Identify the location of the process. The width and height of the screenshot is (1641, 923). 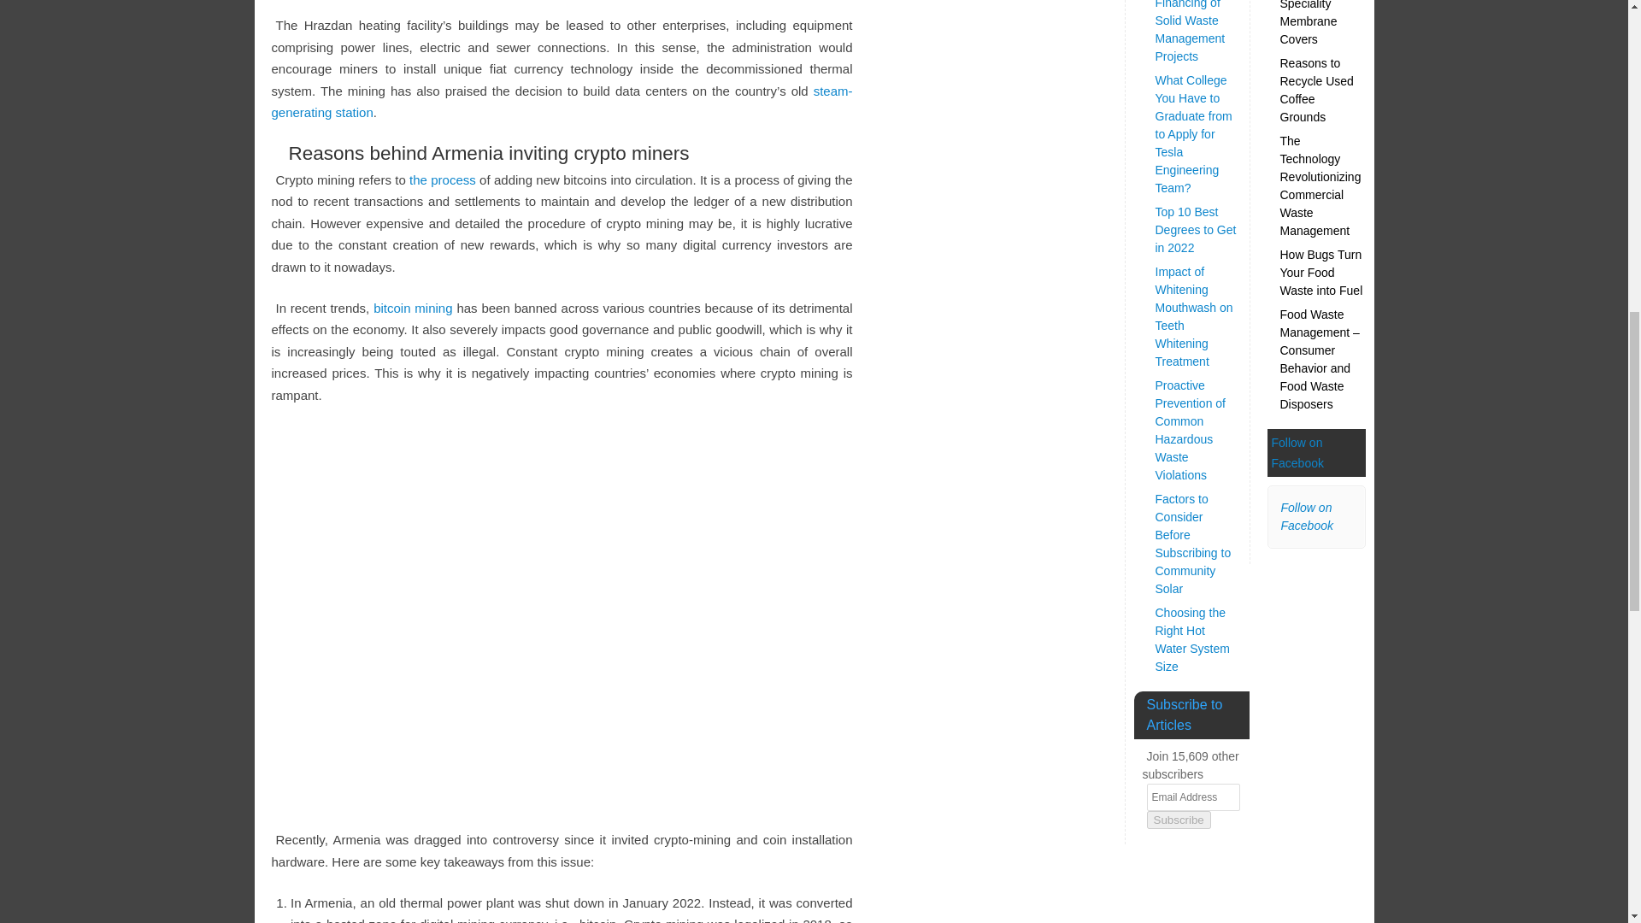
(442, 179).